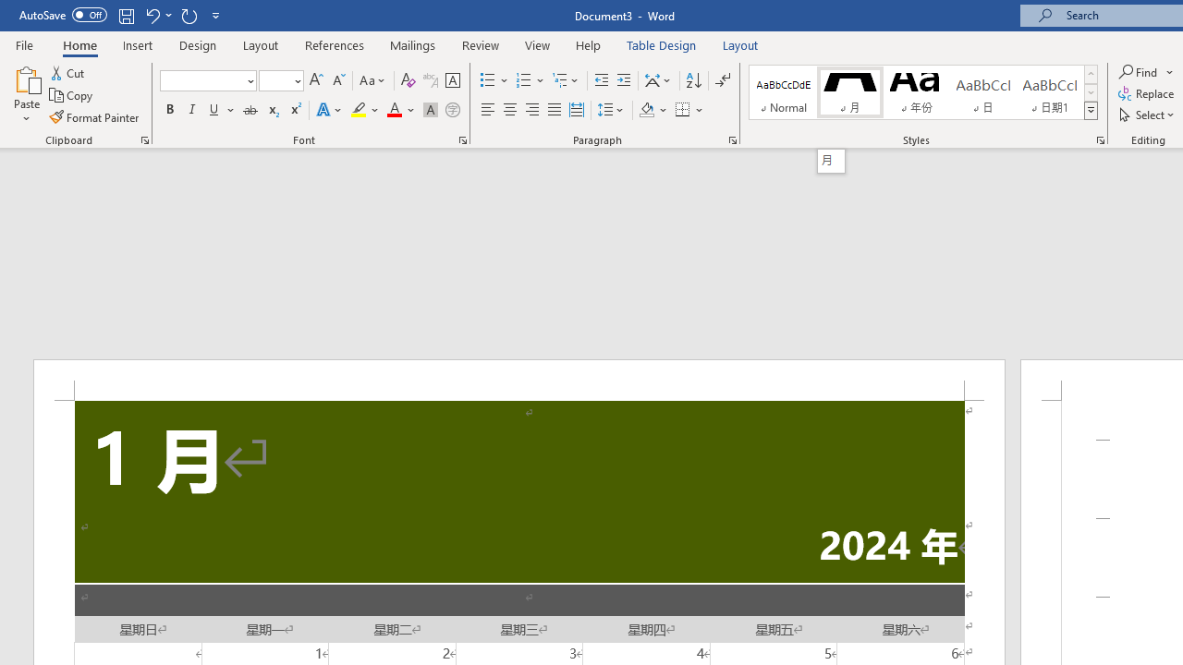 The width and height of the screenshot is (1183, 665). What do you see at coordinates (693, 81) in the screenshot?
I see `Sort...` at bounding box center [693, 81].